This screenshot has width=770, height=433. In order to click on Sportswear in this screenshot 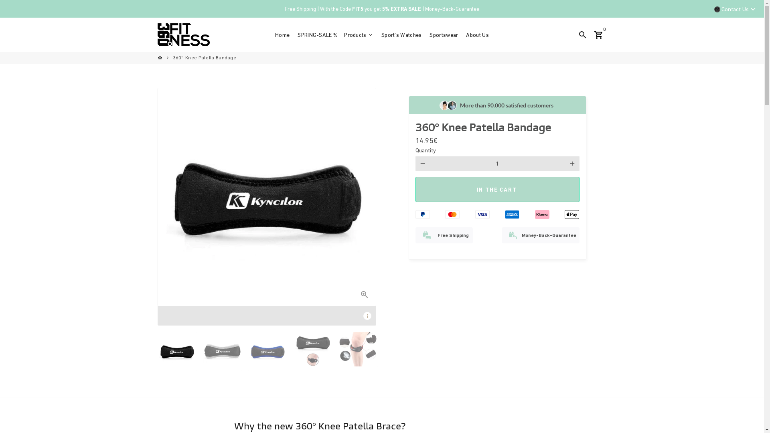, I will do `click(444, 35)`.